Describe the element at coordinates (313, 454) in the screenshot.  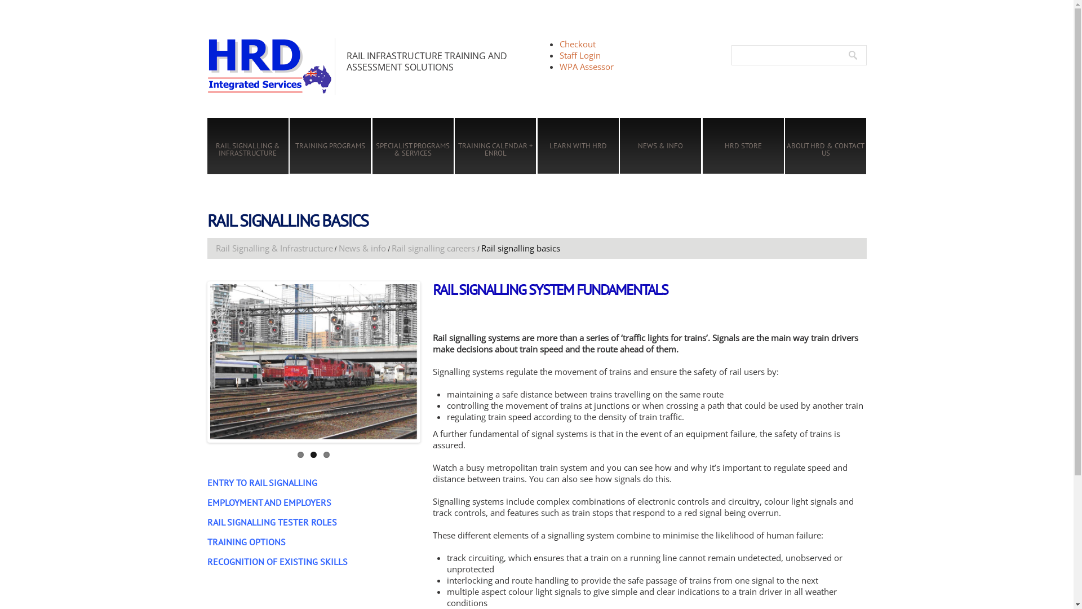
I see `2` at that location.